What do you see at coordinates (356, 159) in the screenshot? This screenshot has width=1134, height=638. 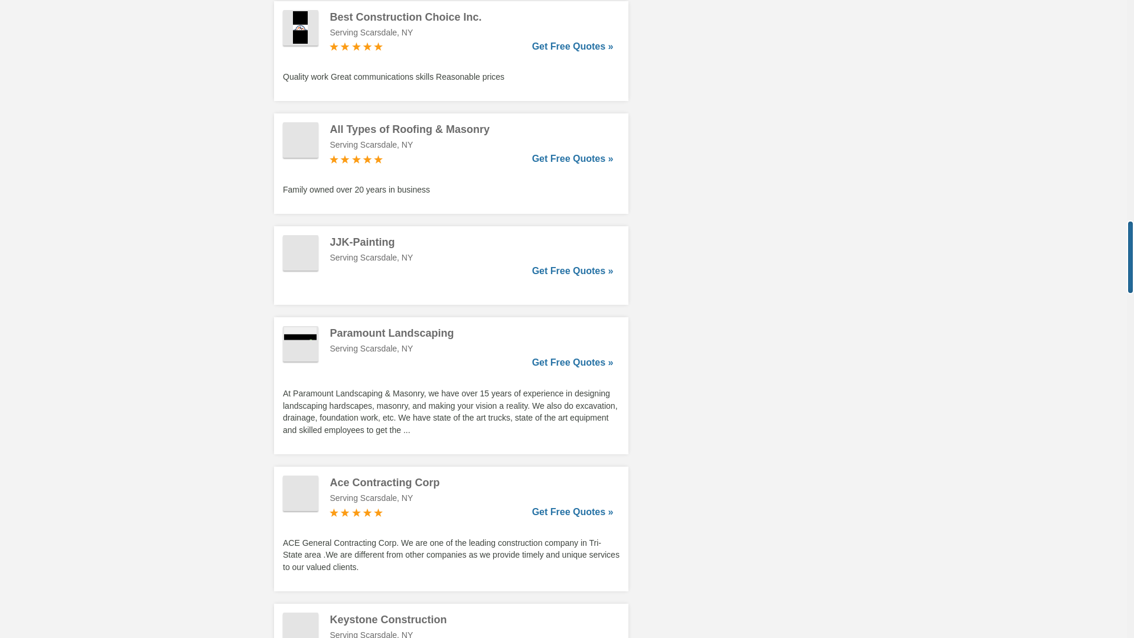 I see `5 star rating` at bounding box center [356, 159].